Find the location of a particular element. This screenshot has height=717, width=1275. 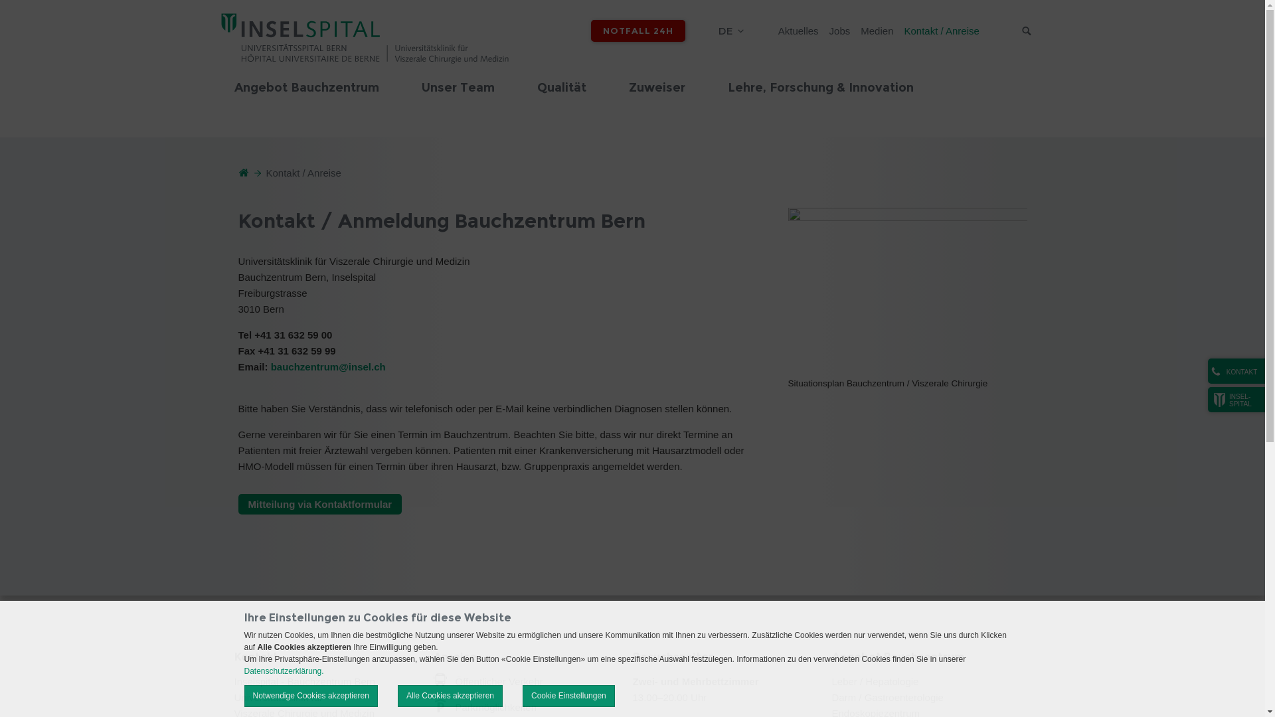

Aktuelles is located at coordinates (798, 31).